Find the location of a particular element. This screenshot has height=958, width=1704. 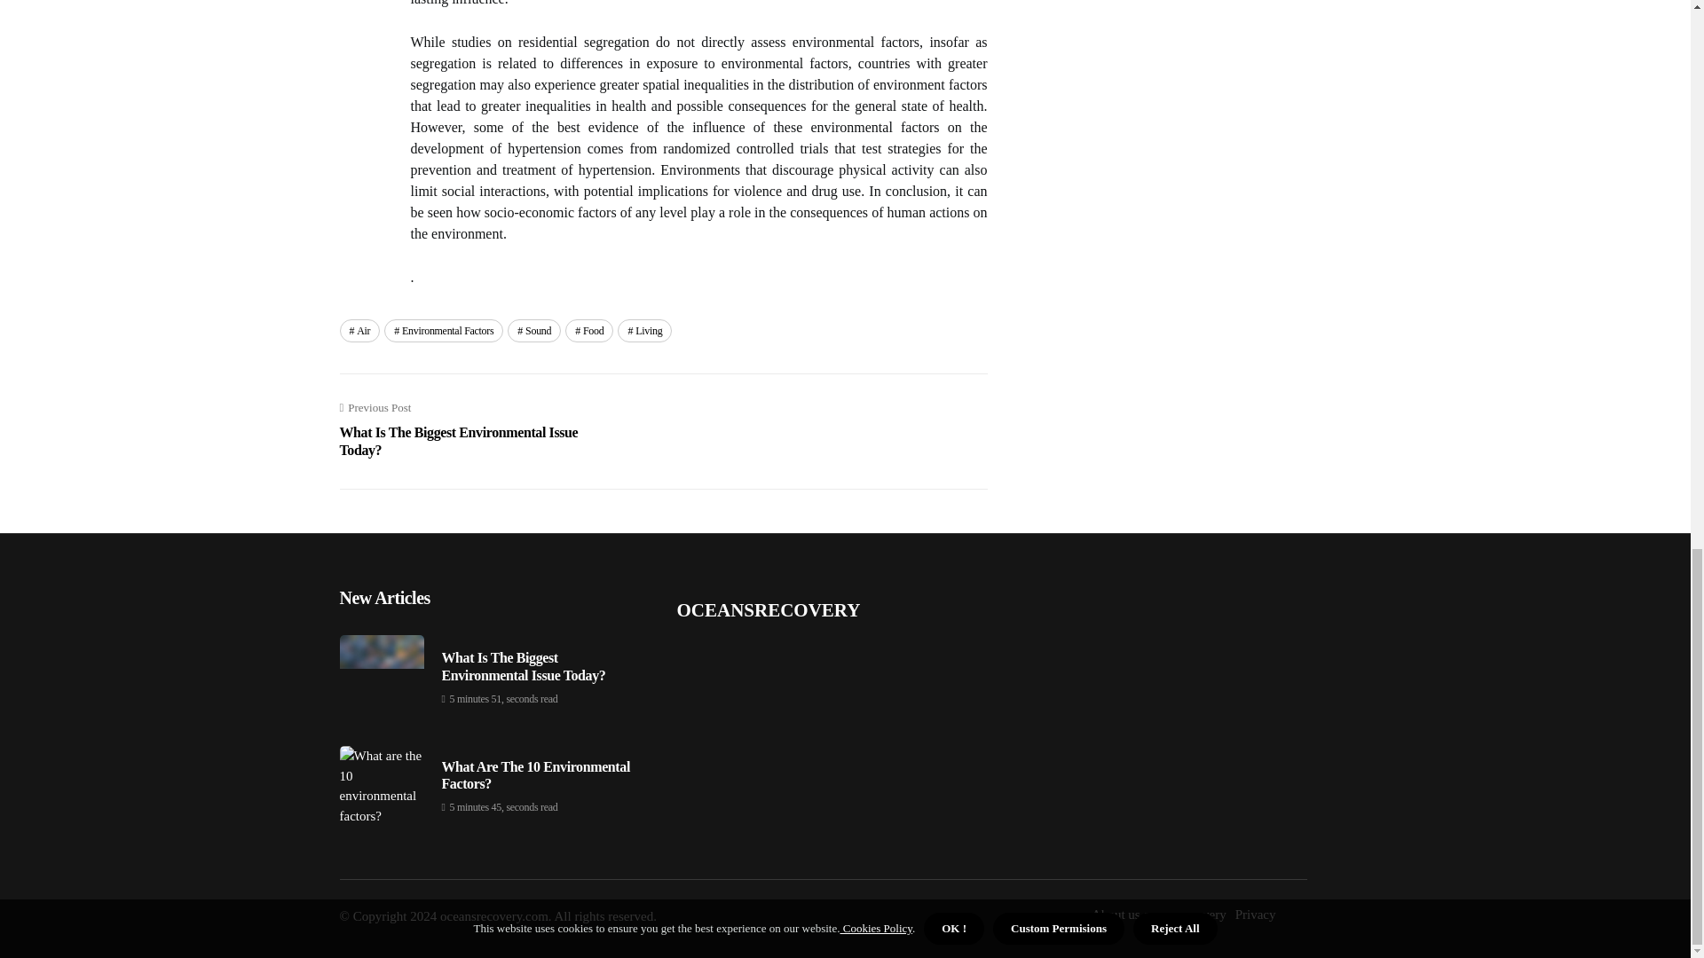

Living is located at coordinates (469, 430).